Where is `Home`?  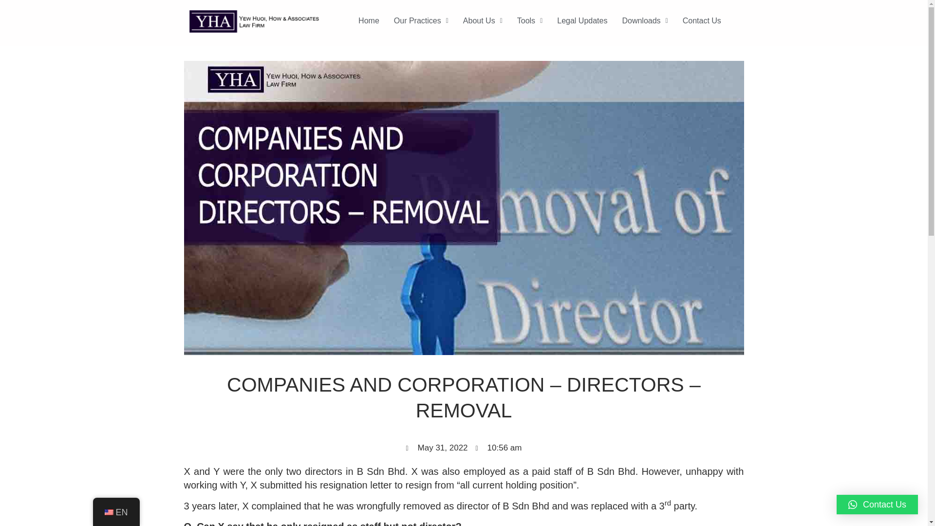 Home is located at coordinates (369, 20).